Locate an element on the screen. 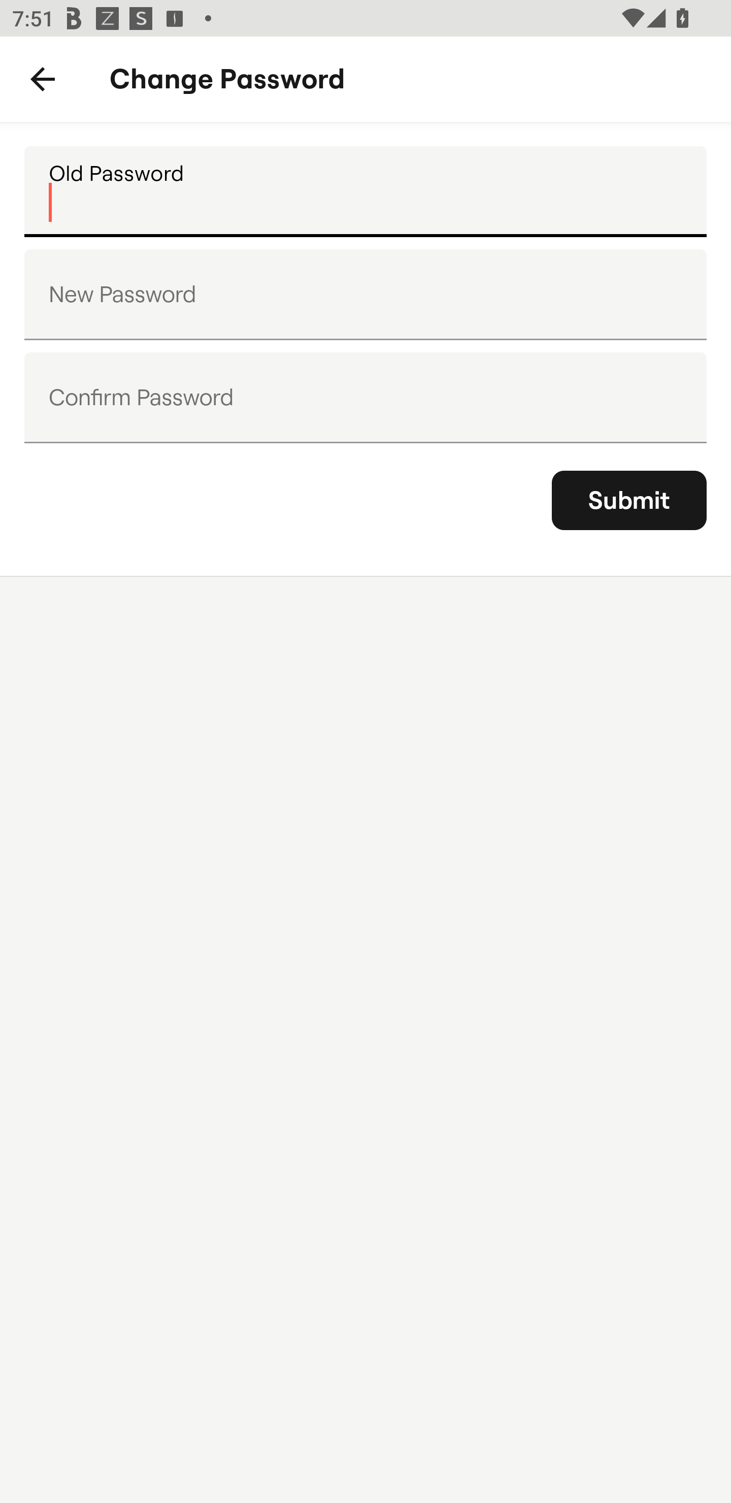 Image resolution: width=731 pixels, height=1503 pixels. Back is located at coordinates (43, 79).